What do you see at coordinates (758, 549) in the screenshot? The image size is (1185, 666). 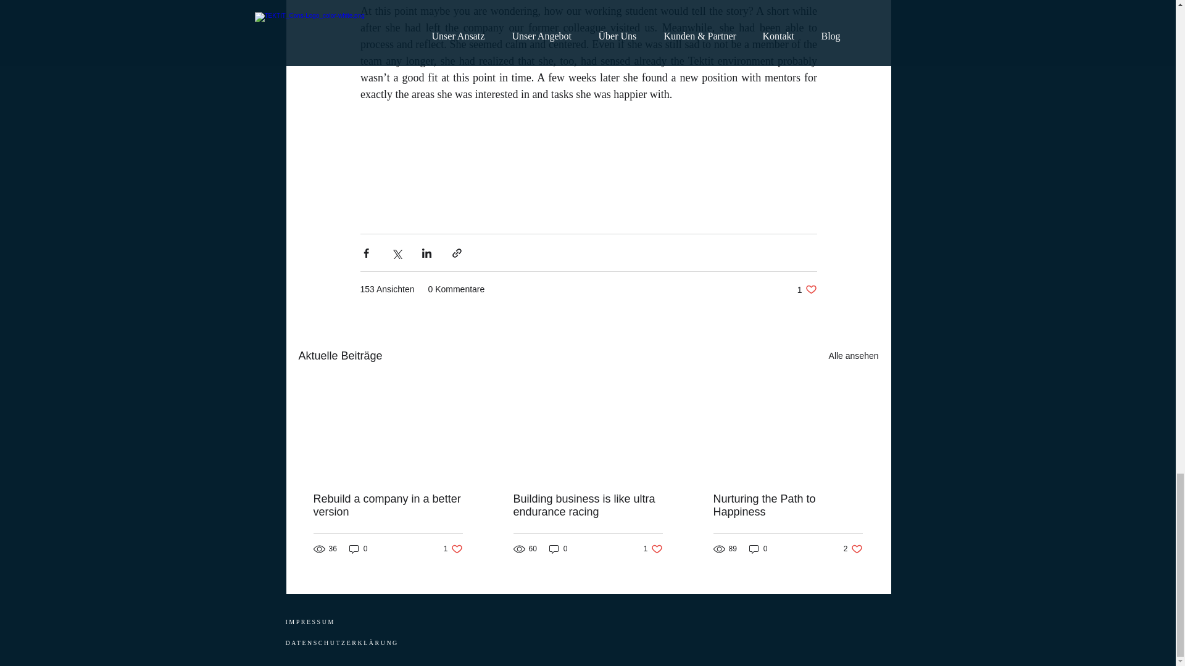 I see `0` at bounding box center [758, 549].